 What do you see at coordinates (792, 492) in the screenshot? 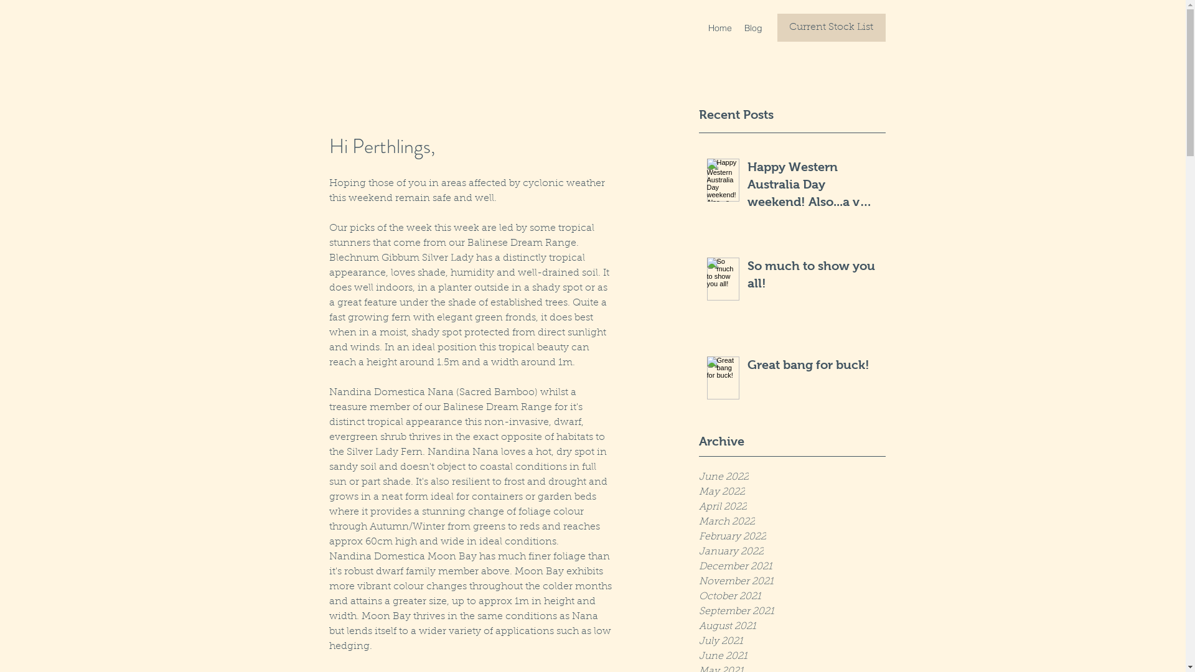
I see `May 2022` at bounding box center [792, 492].